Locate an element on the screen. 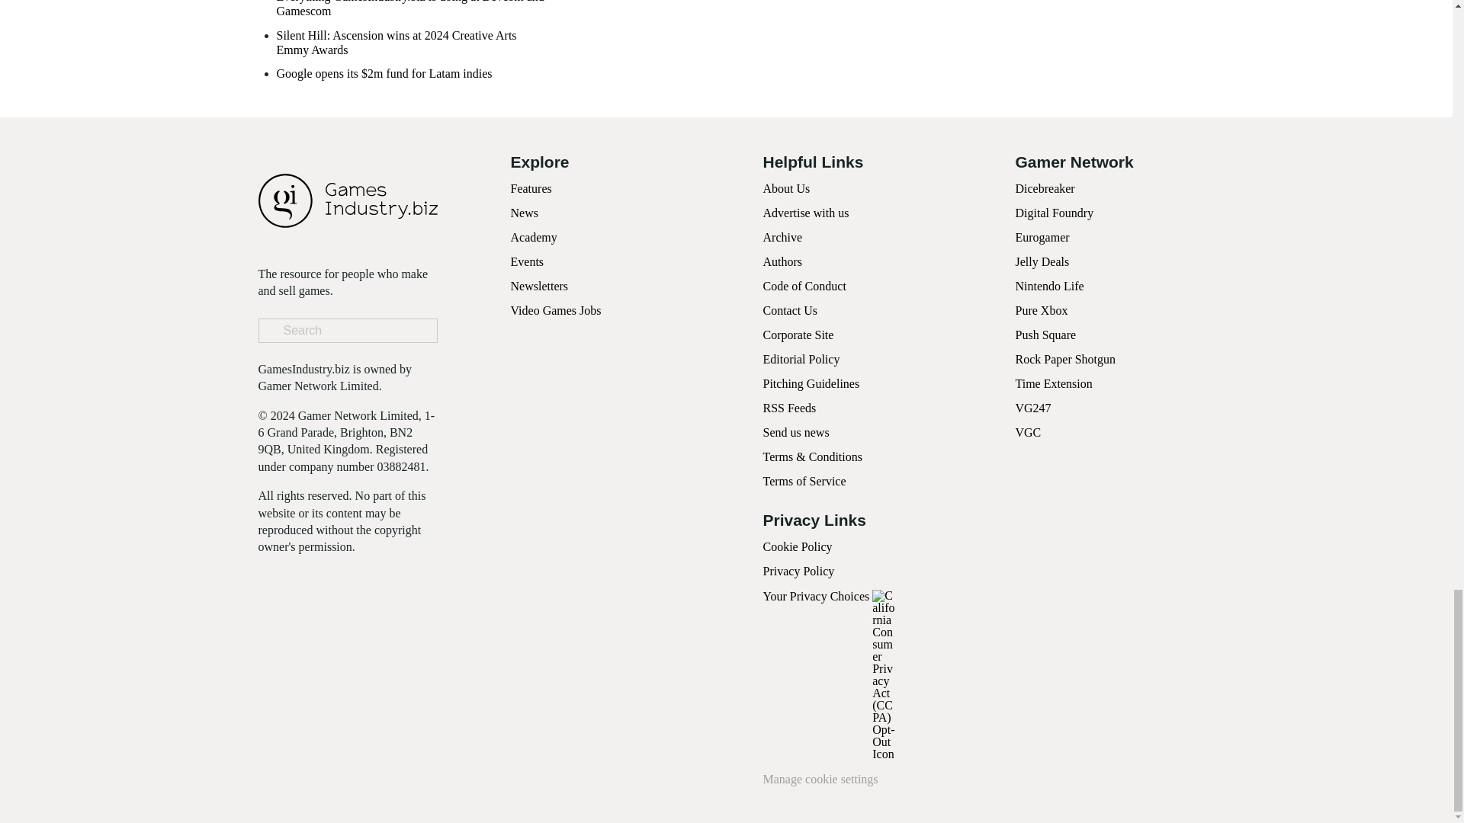  Events is located at coordinates (528, 261).